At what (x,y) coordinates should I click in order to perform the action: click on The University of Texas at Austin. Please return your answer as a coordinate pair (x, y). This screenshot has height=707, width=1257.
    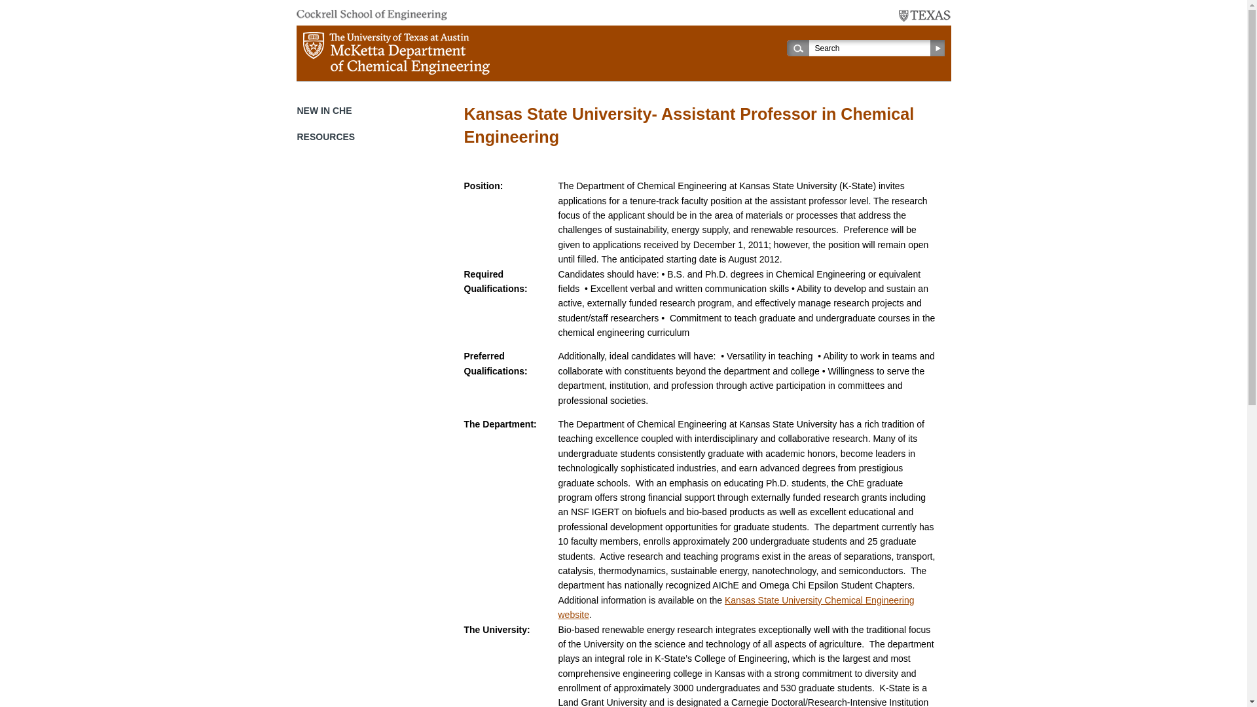
    Looking at the image, I should click on (924, 16).